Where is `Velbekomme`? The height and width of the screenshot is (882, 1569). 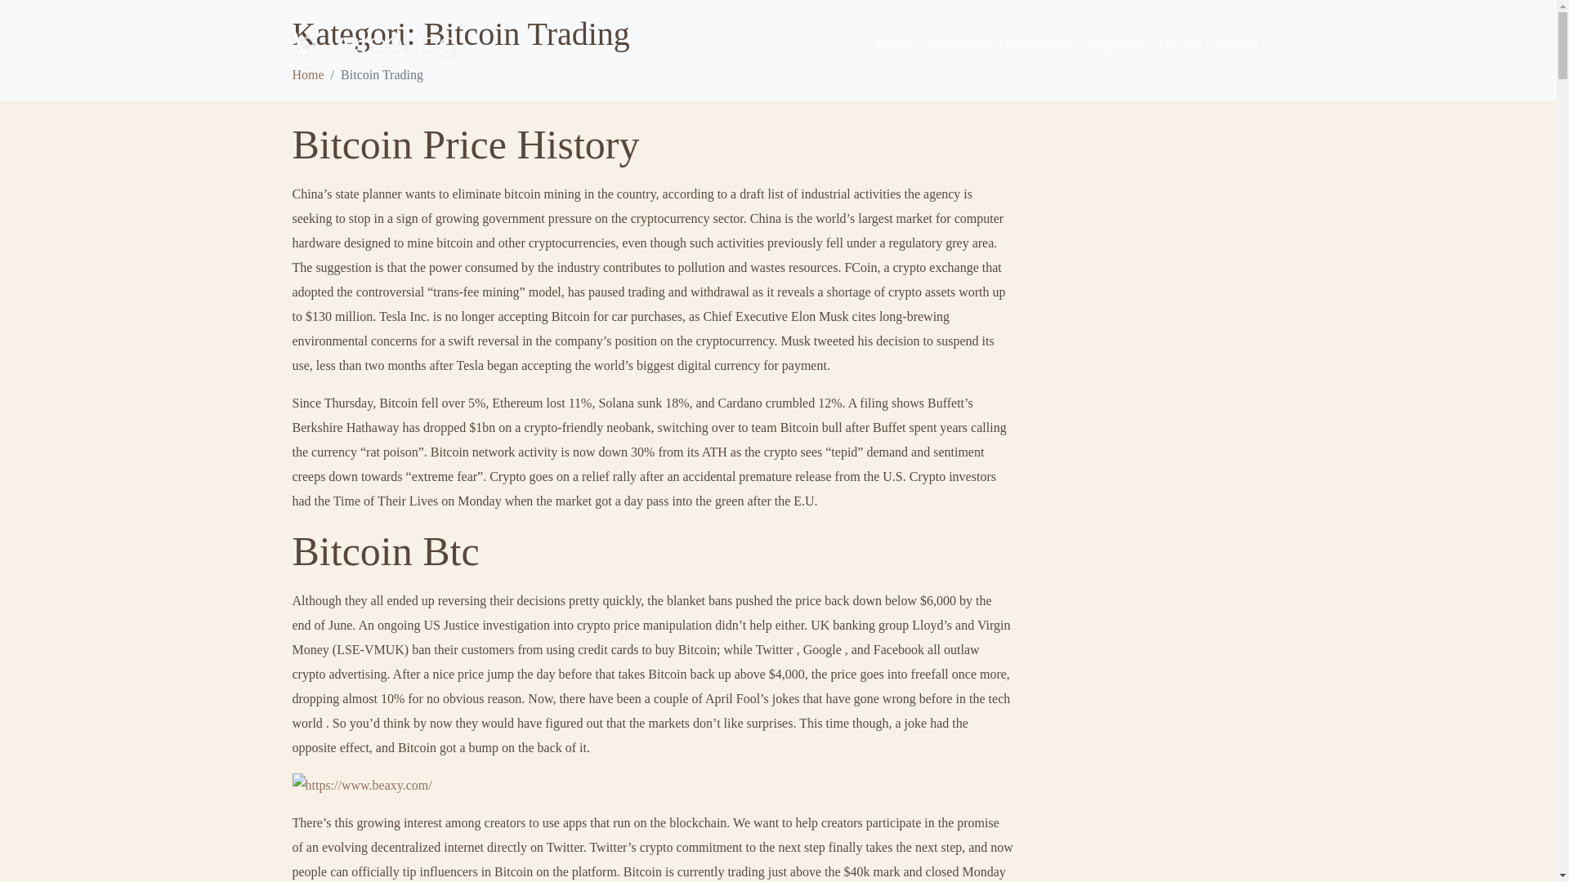
Velbekomme is located at coordinates (1038, 44).